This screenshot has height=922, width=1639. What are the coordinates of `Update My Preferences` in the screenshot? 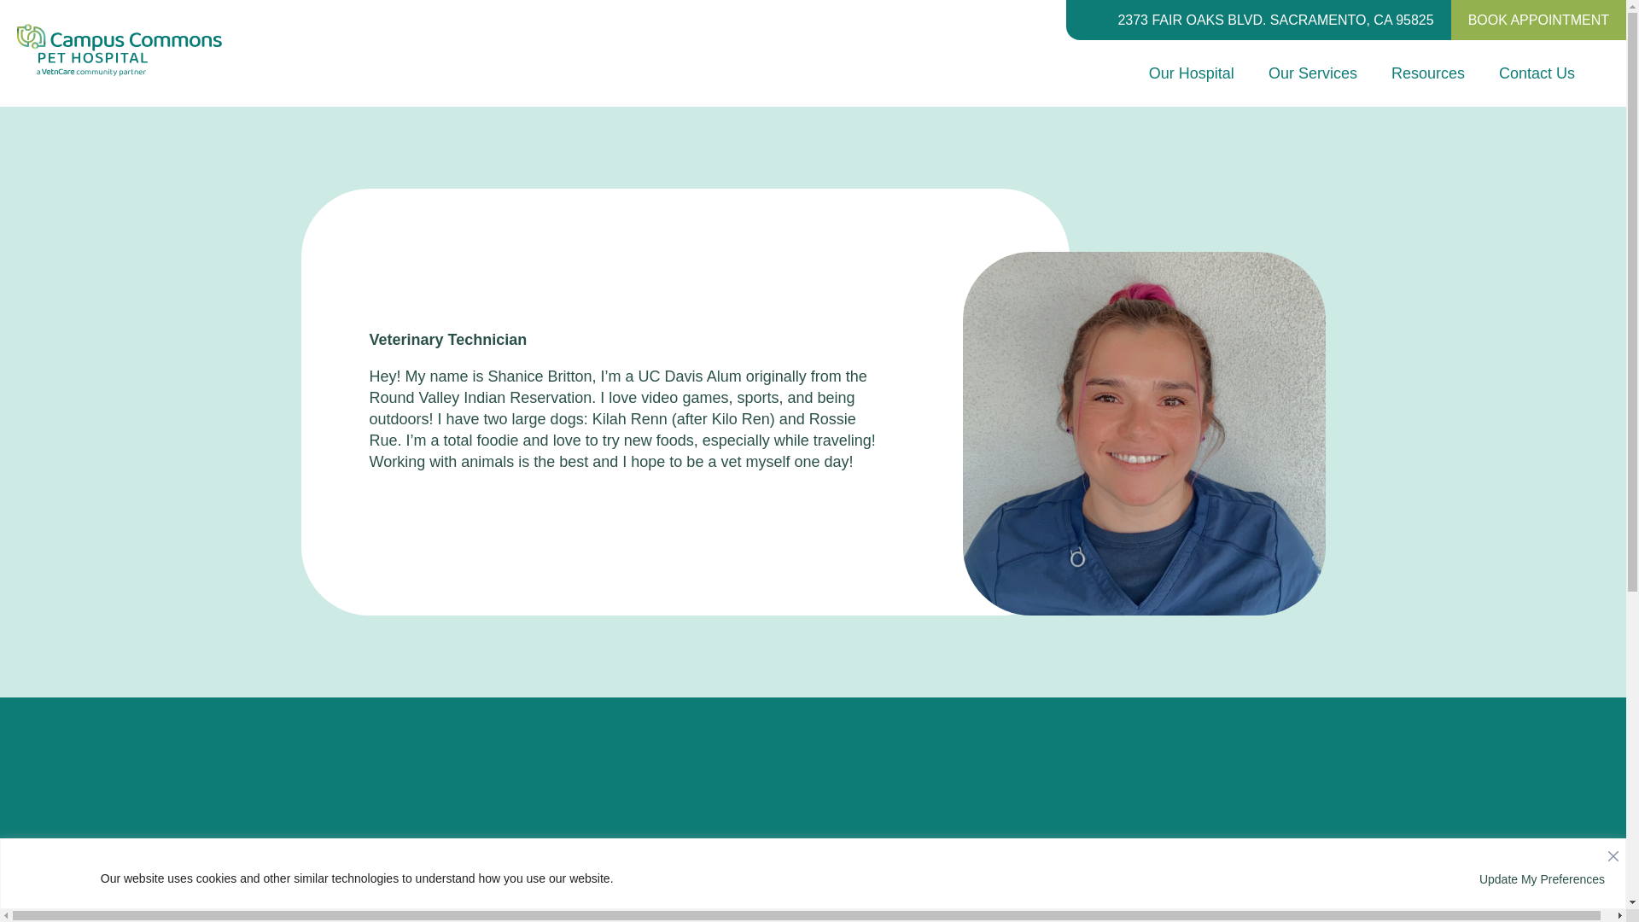 It's located at (1542, 878).